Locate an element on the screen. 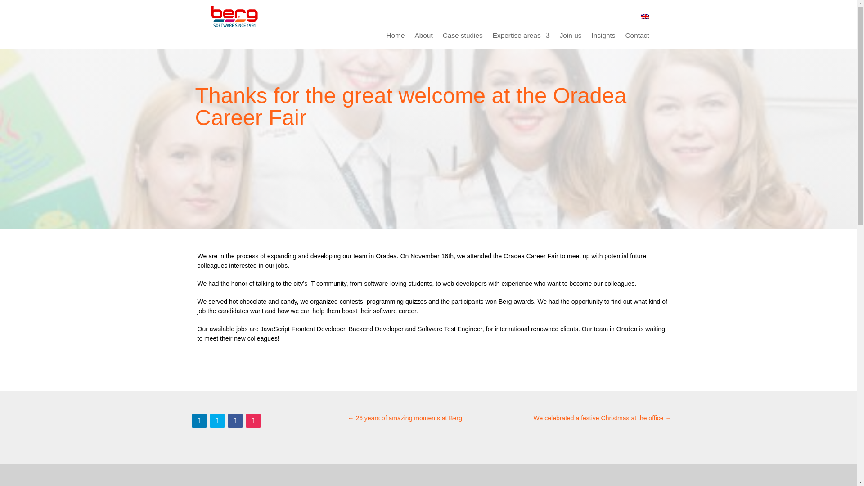  Follow on Twitter is located at coordinates (217, 421).